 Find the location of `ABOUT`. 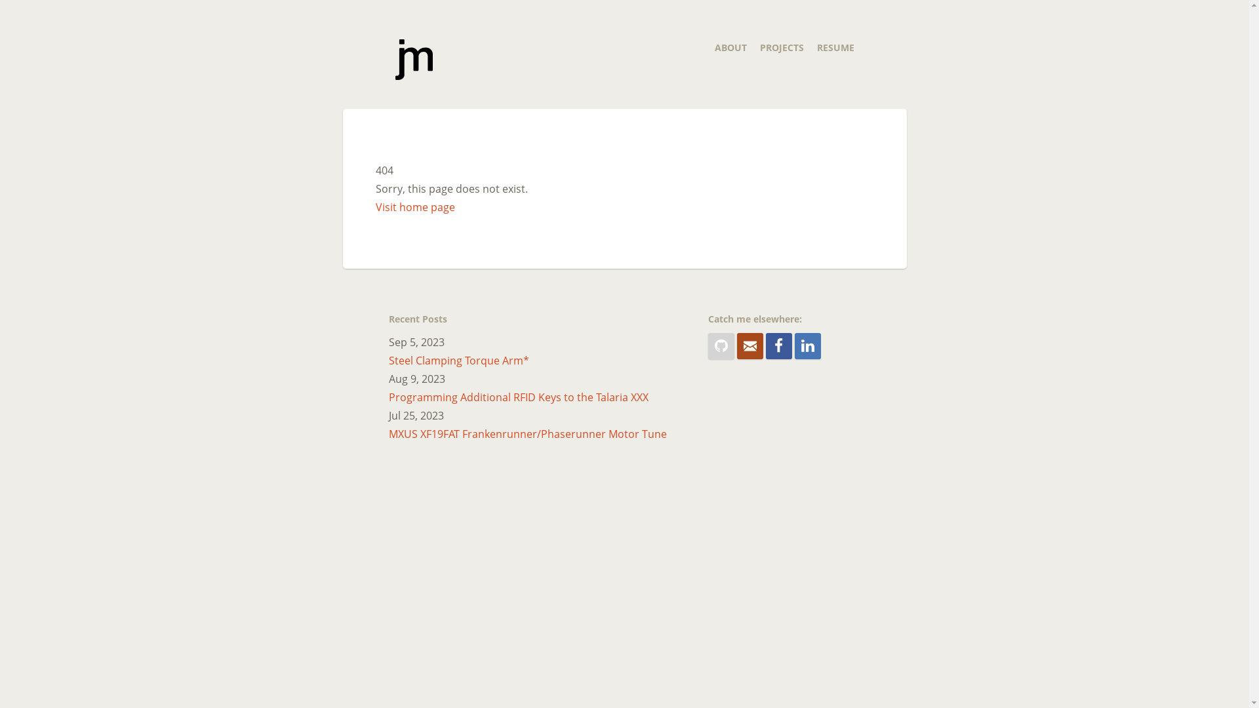

ABOUT is located at coordinates (730, 47).